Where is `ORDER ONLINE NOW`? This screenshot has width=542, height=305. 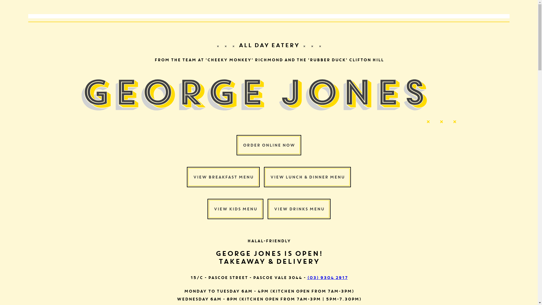
ORDER ONLINE NOW is located at coordinates (269, 145).